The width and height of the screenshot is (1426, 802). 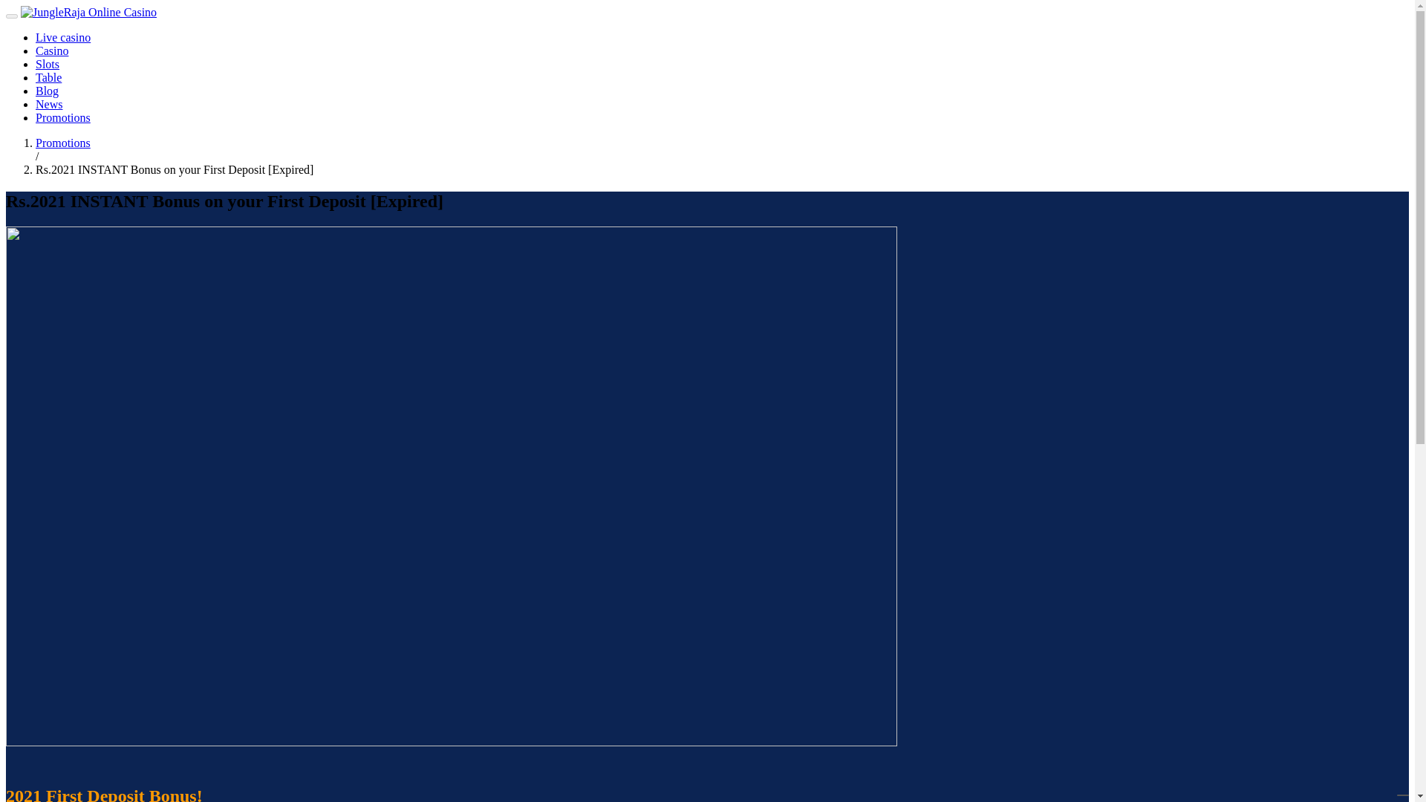 What do you see at coordinates (52, 50) in the screenshot?
I see `Casino` at bounding box center [52, 50].